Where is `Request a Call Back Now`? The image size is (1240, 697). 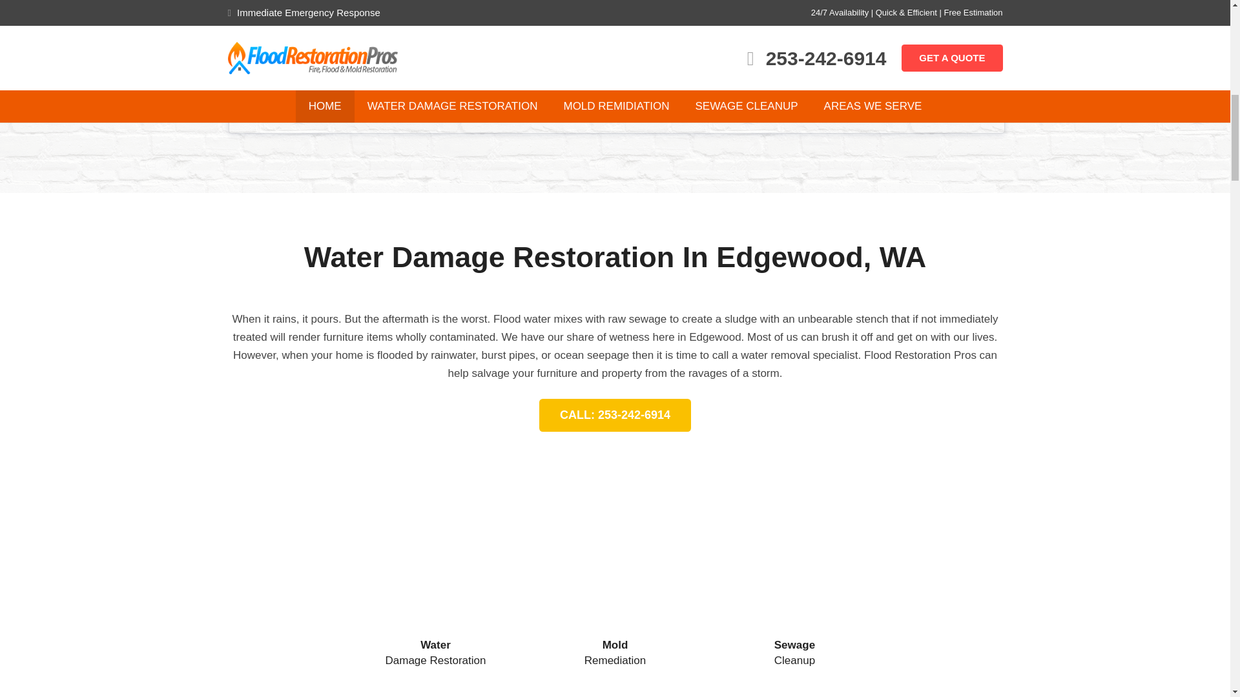 Request a Call Back Now is located at coordinates (616, 103).